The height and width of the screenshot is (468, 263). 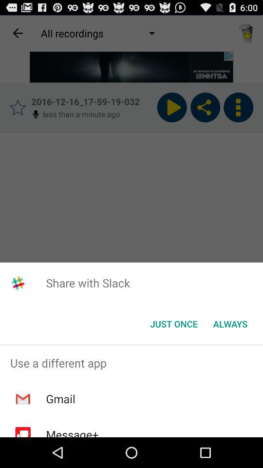 I want to click on launch app below the gmail, so click(x=72, y=432).